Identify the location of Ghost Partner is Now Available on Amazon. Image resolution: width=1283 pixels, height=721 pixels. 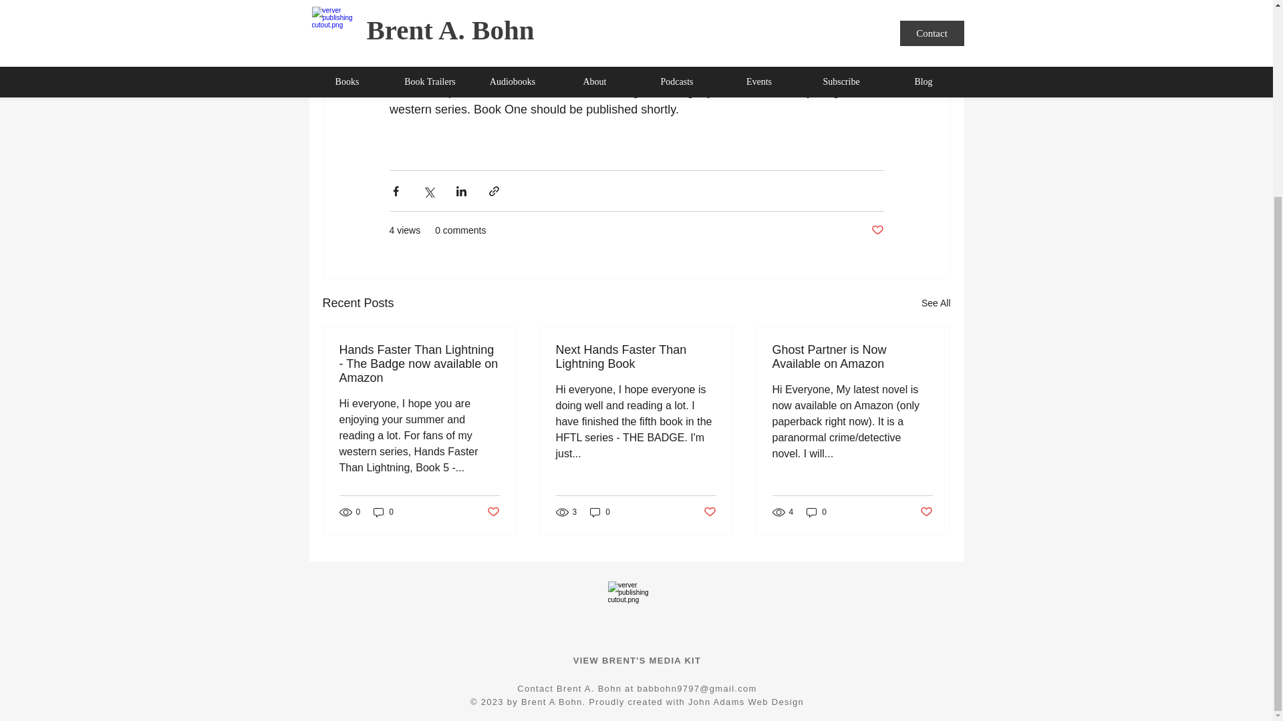
(852, 357).